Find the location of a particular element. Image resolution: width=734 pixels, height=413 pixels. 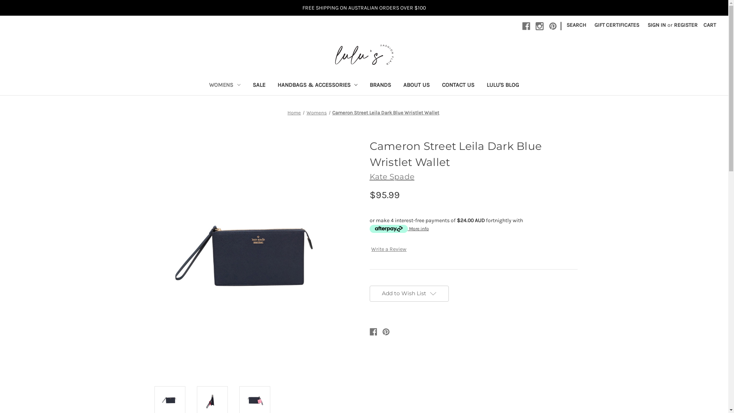

REGISTER is located at coordinates (686, 25).